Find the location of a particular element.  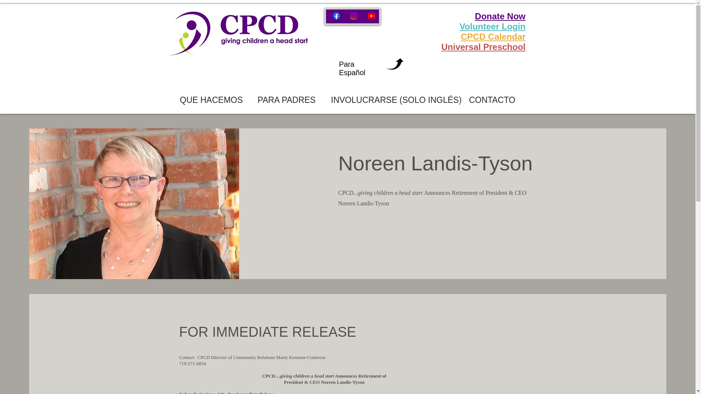

Volunteer Login is located at coordinates (493, 26).